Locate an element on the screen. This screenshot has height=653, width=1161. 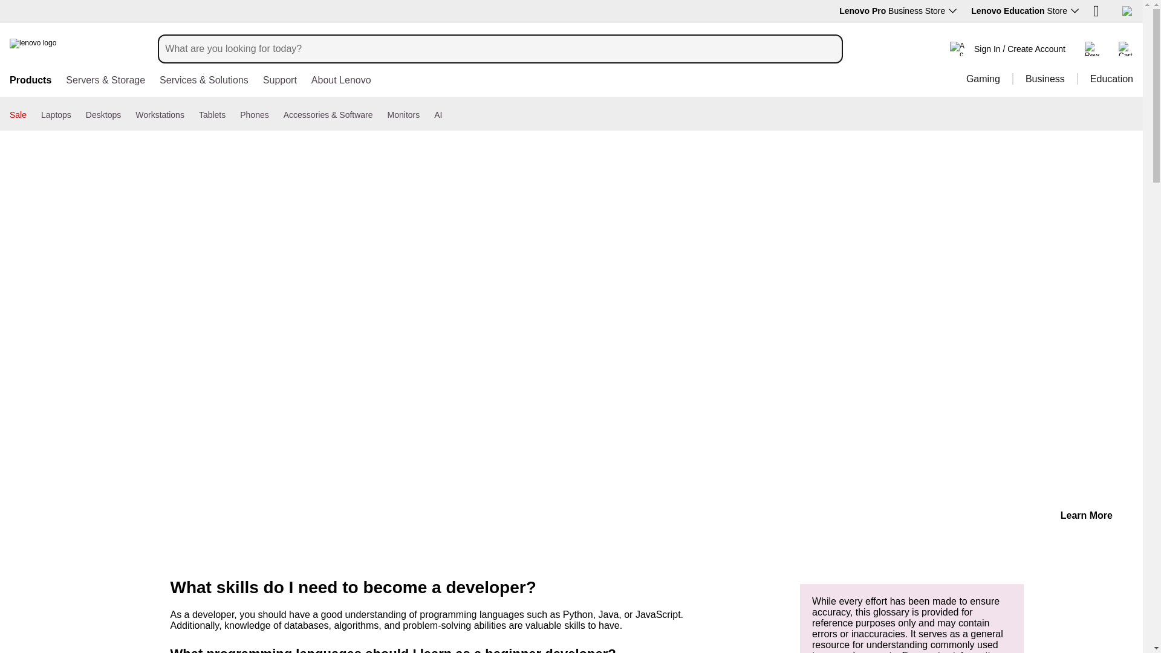
Lenovo Pro Business Store is located at coordinates (898, 10).